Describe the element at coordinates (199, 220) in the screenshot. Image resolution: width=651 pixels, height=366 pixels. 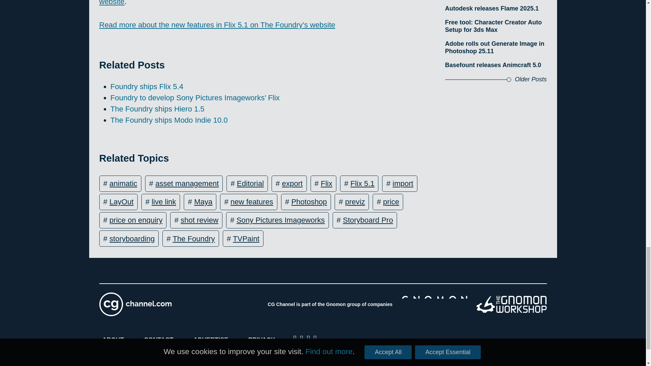
I see `shot review` at that location.